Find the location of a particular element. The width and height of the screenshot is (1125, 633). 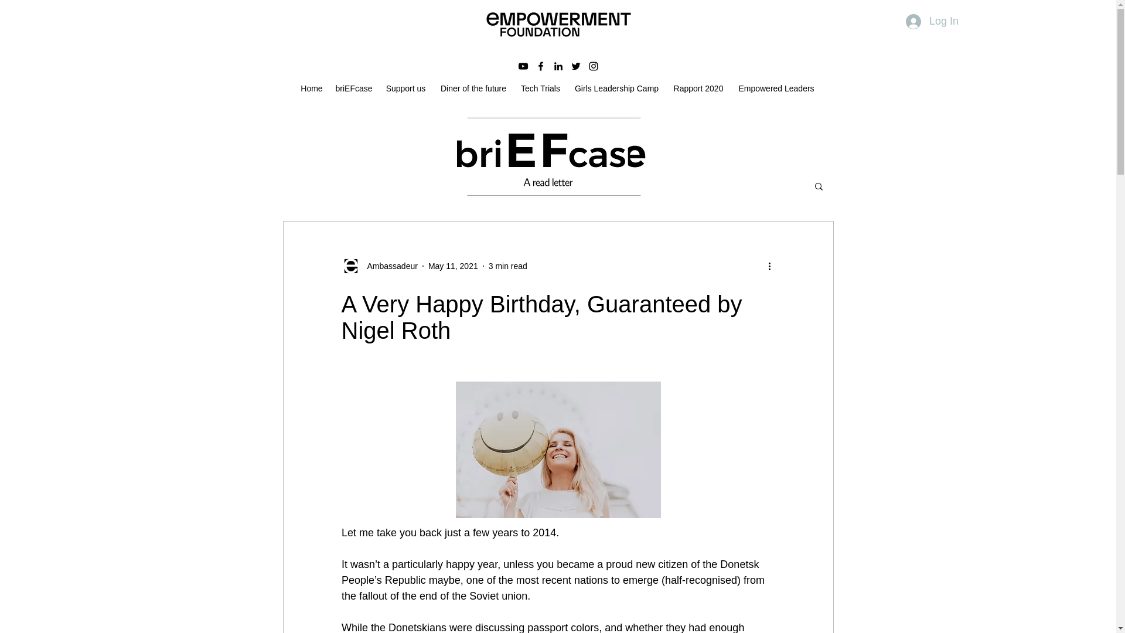

3 min read is located at coordinates (507, 266).